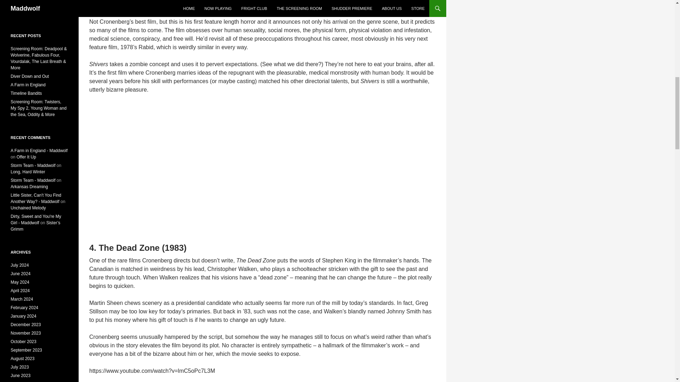  I want to click on Banners for Top 20 Movie Blogs, so click(39, 9).